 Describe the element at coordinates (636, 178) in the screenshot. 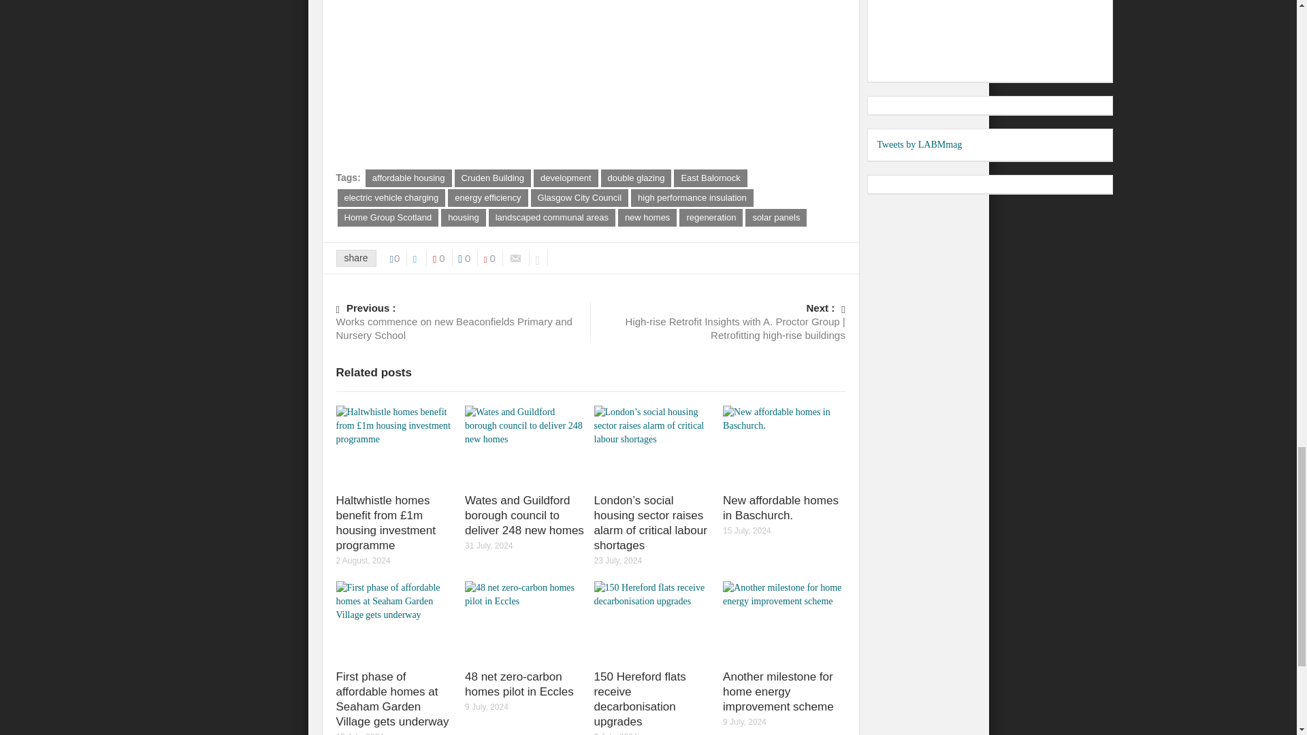

I see `double glazing` at that location.